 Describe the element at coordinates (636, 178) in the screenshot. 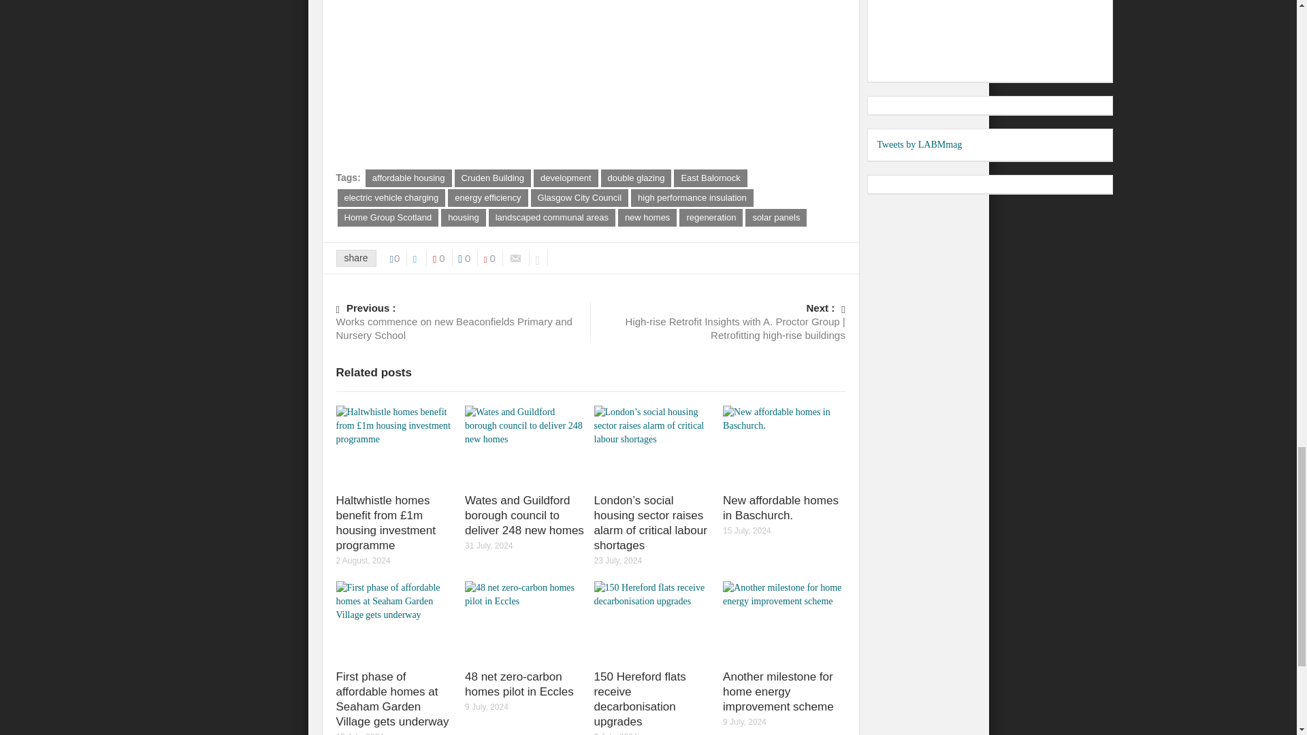

I see `double glazing` at that location.